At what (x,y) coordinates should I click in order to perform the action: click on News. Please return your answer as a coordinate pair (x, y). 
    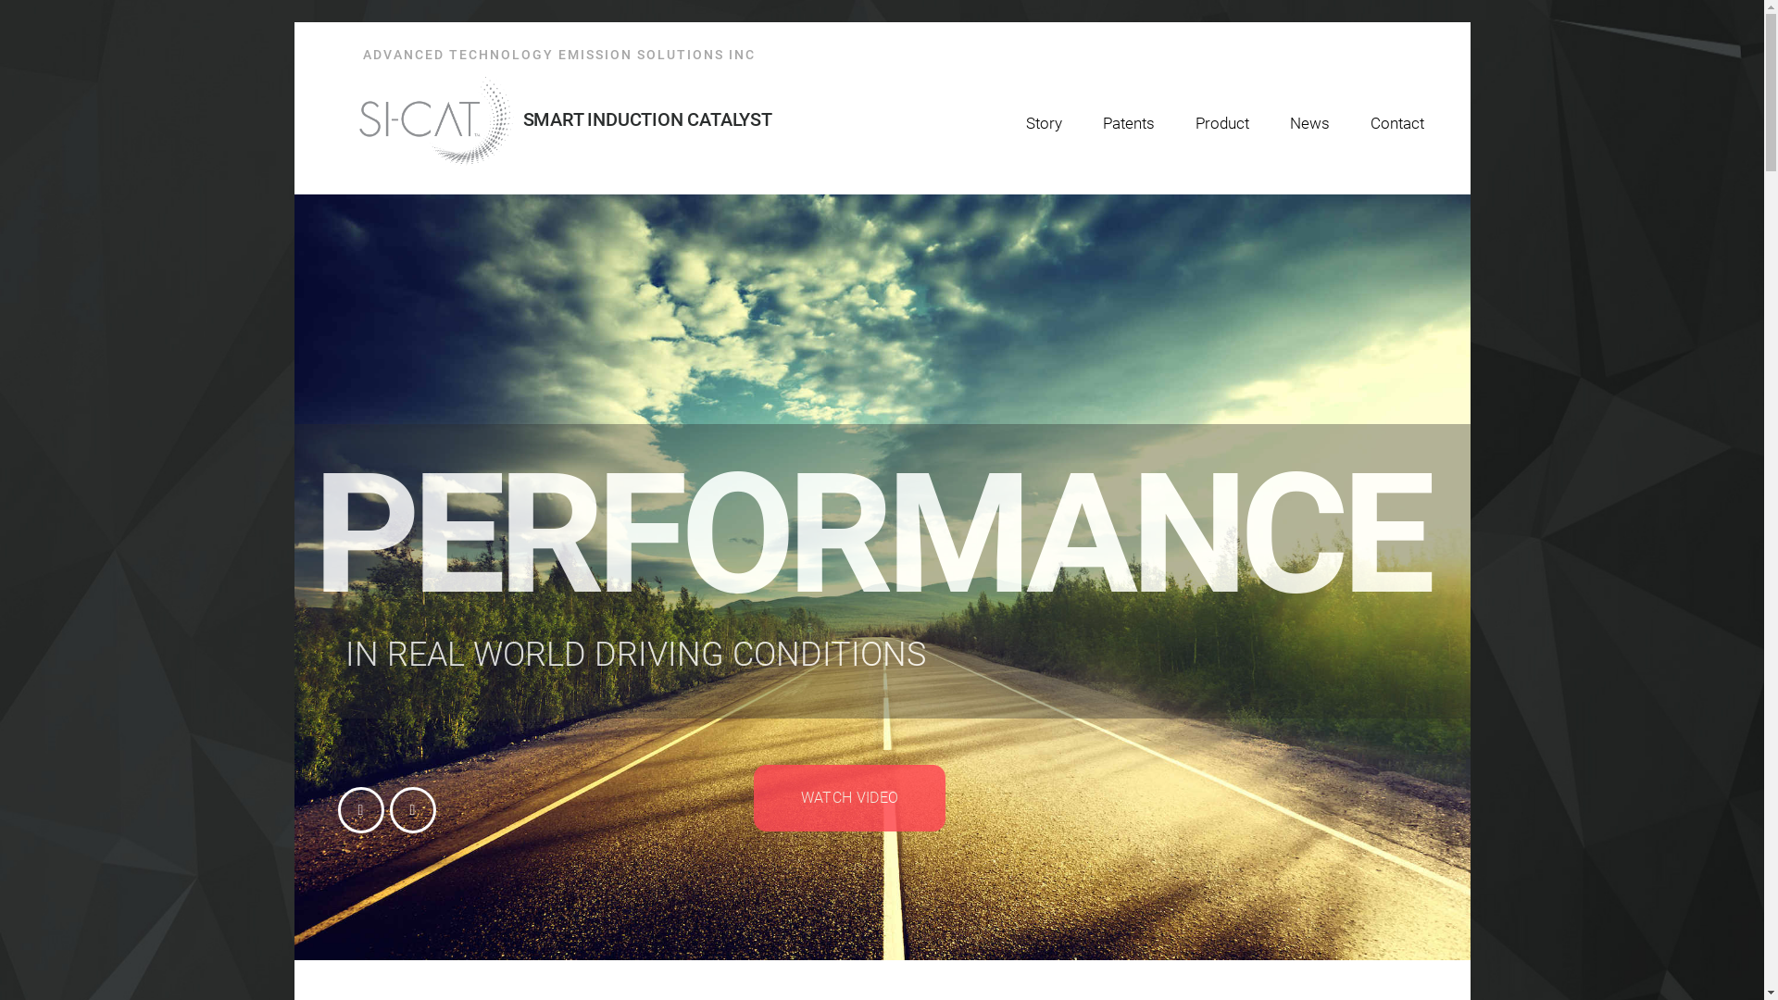
    Looking at the image, I should click on (1309, 123).